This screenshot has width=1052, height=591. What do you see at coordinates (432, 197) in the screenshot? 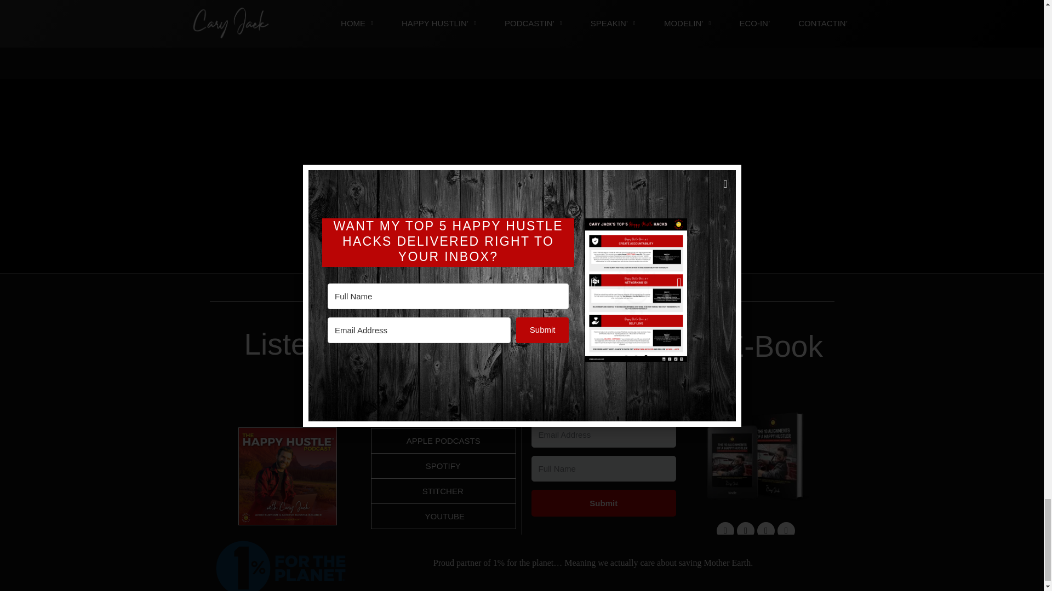
I see `caryjack-icon-footer-youtube` at bounding box center [432, 197].